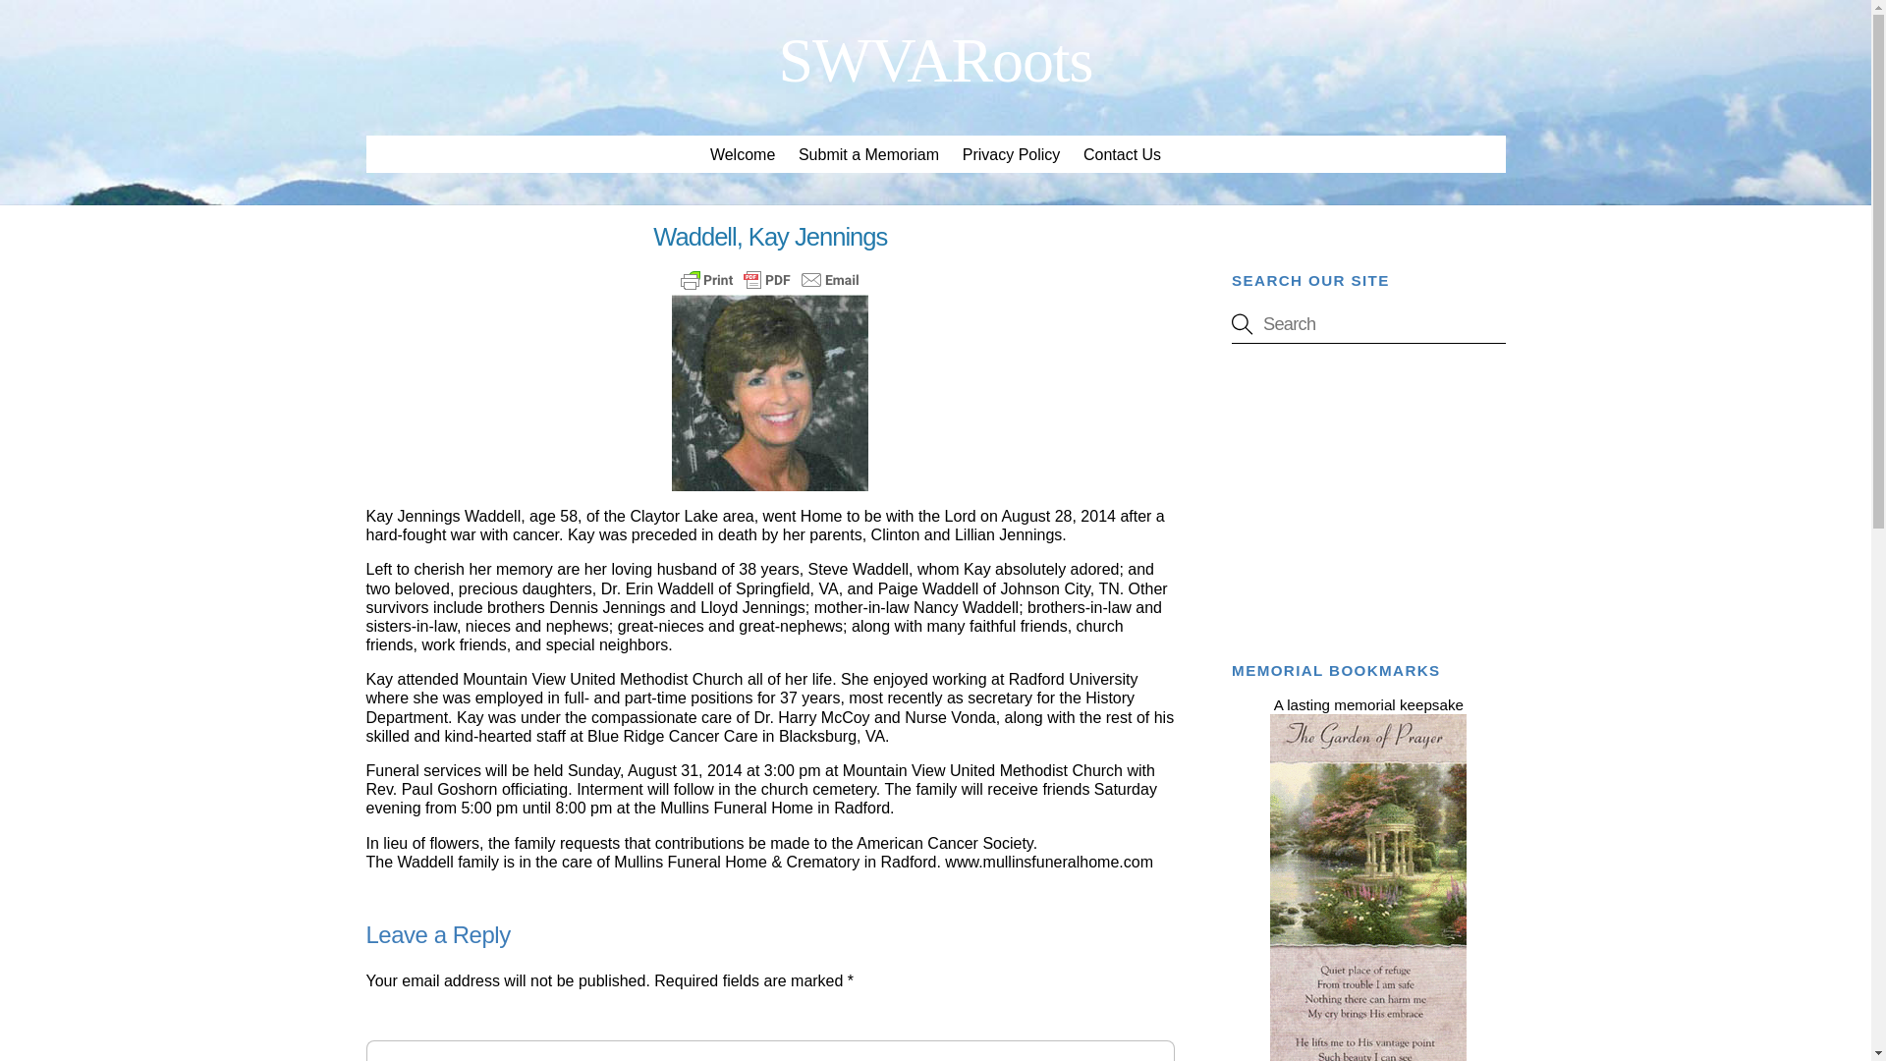 The width and height of the screenshot is (1886, 1061). What do you see at coordinates (935, 60) in the screenshot?
I see `Search` at bounding box center [935, 60].